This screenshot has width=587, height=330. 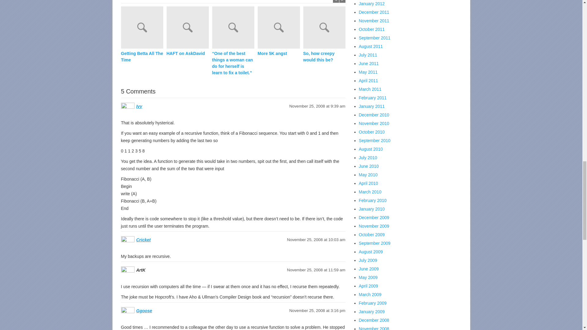 I want to click on HAFT on AskDavid, so click(x=142, y=110).